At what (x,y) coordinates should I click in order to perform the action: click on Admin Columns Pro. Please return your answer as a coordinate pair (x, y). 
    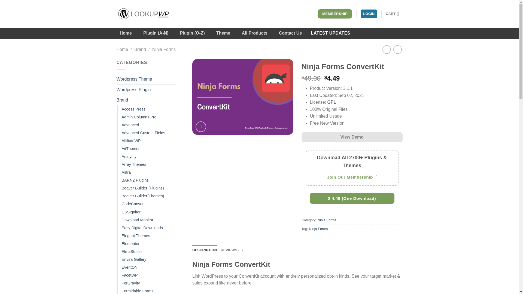
    Looking at the image, I should click on (139, 117).